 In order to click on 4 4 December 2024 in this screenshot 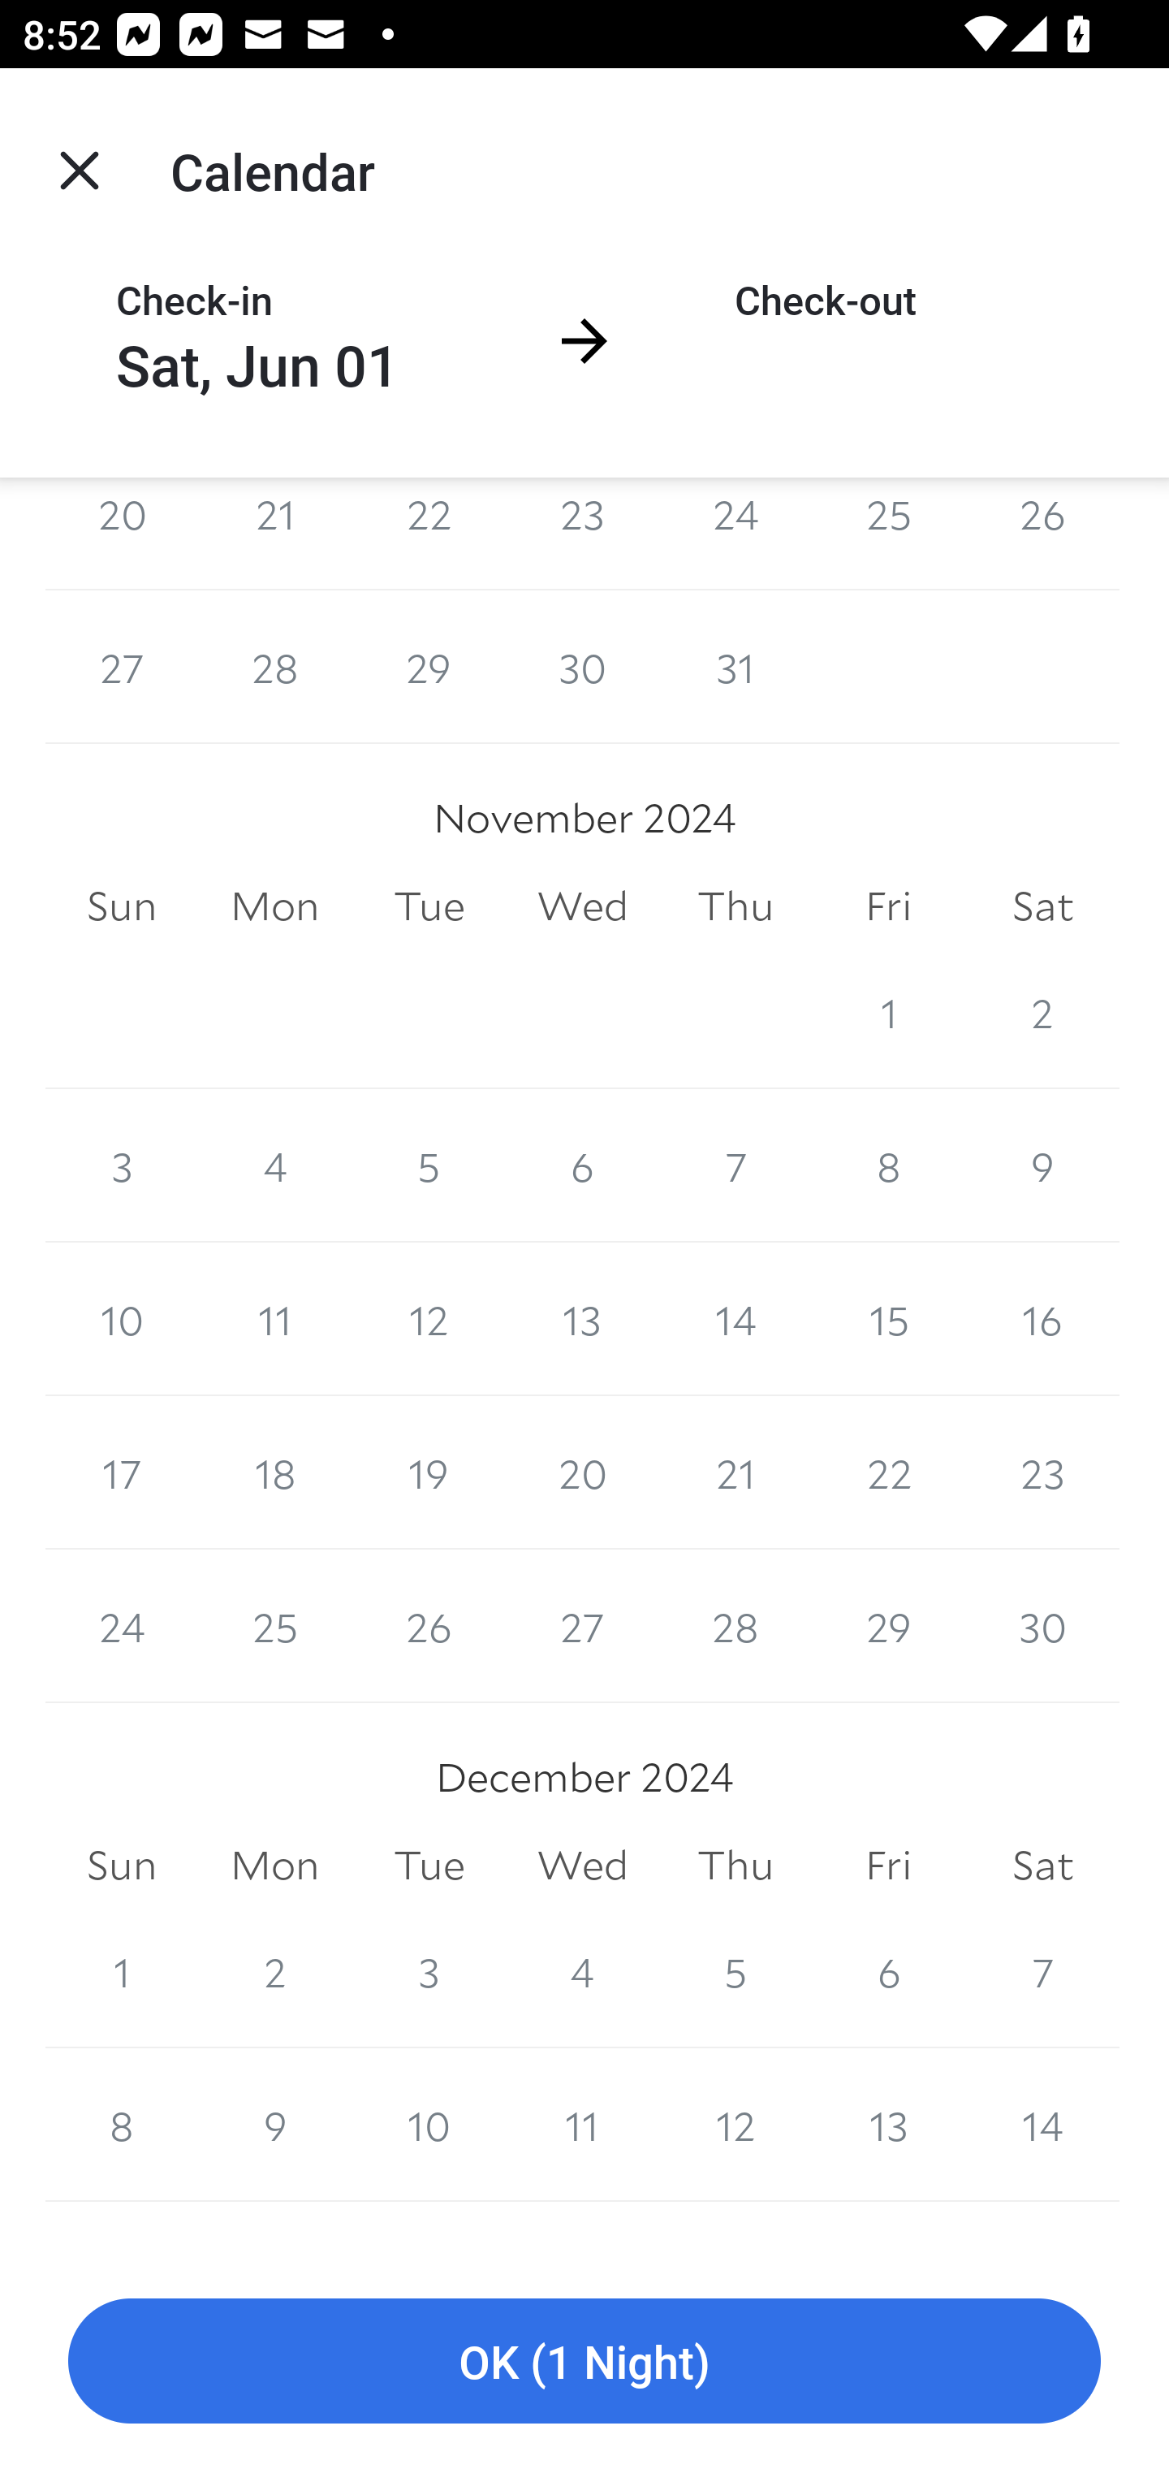, I will do `click(583, 1971)`.